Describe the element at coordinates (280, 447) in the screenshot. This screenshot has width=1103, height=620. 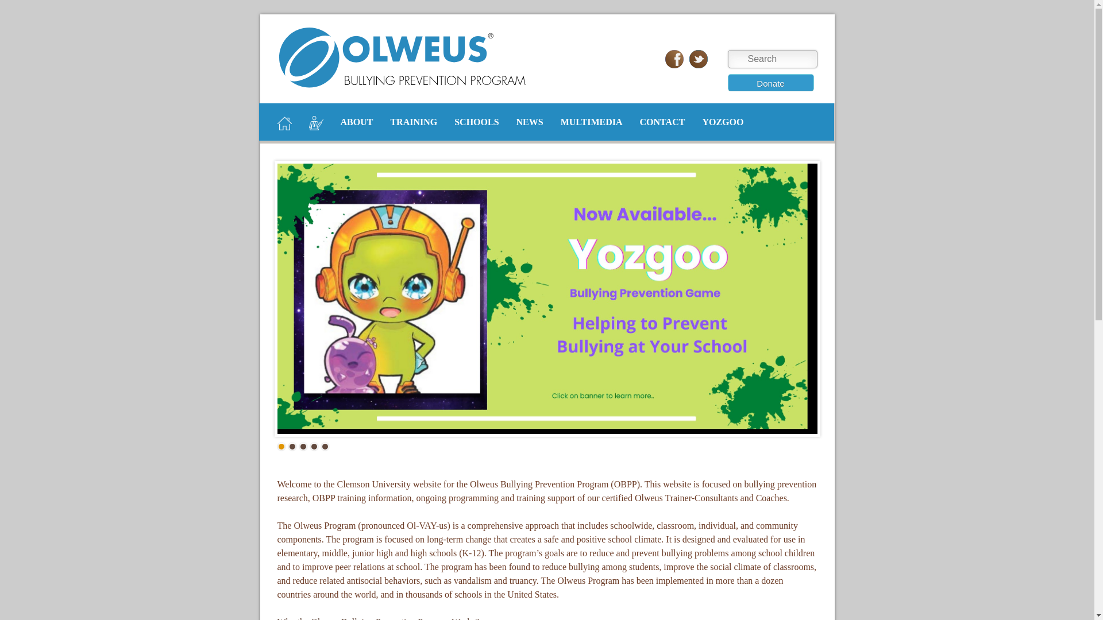
I see `1` at that location.